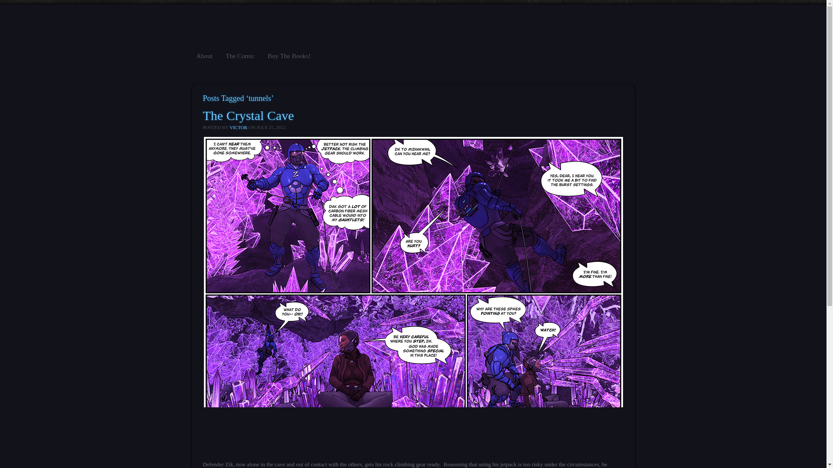 The height and width of the screenshot is (468, 833). Describe the element at coordinates (204, 55) in the screenshot. I see `About` at that location.